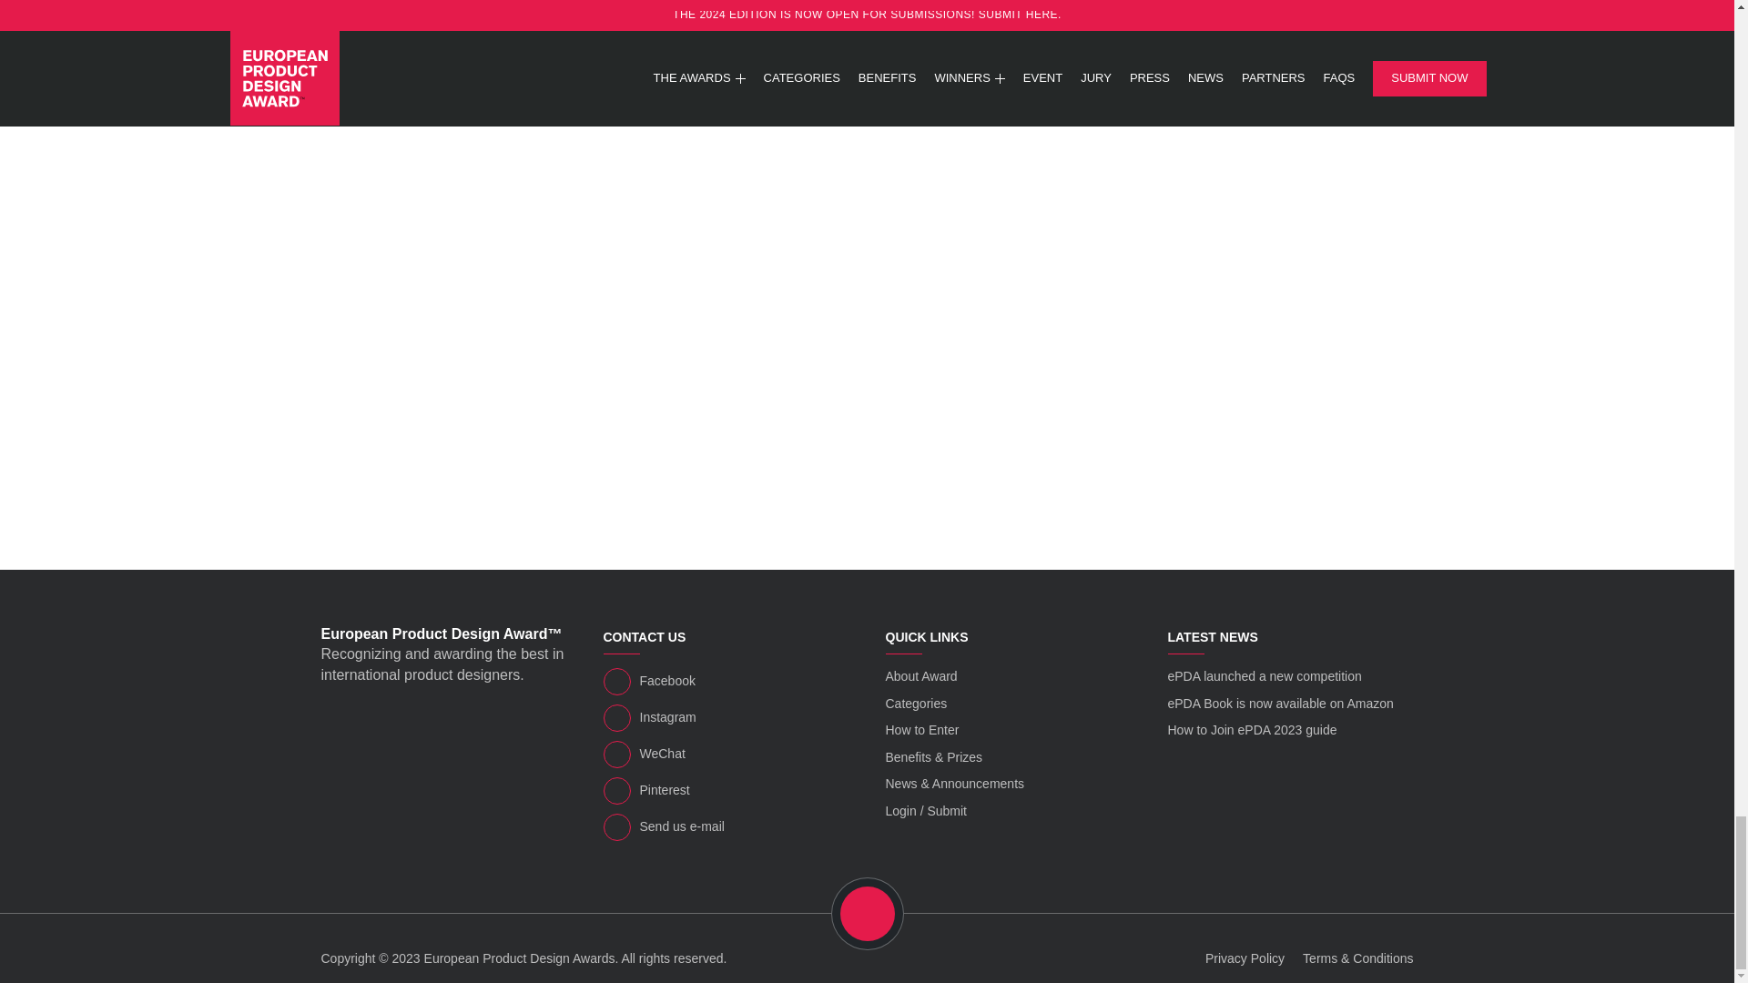 This screenshot has height=983, width=1748. Describe the element at coordinates (920, 675) in the screenshot. I see `About Award` at that location.